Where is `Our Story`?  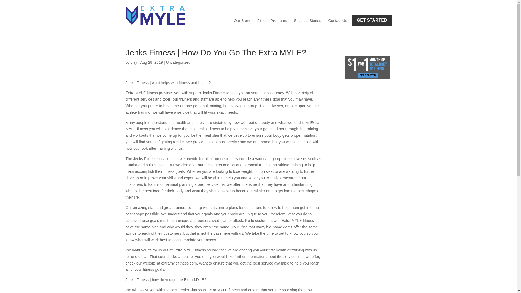 Our Story is located at coordinates (242, 21).